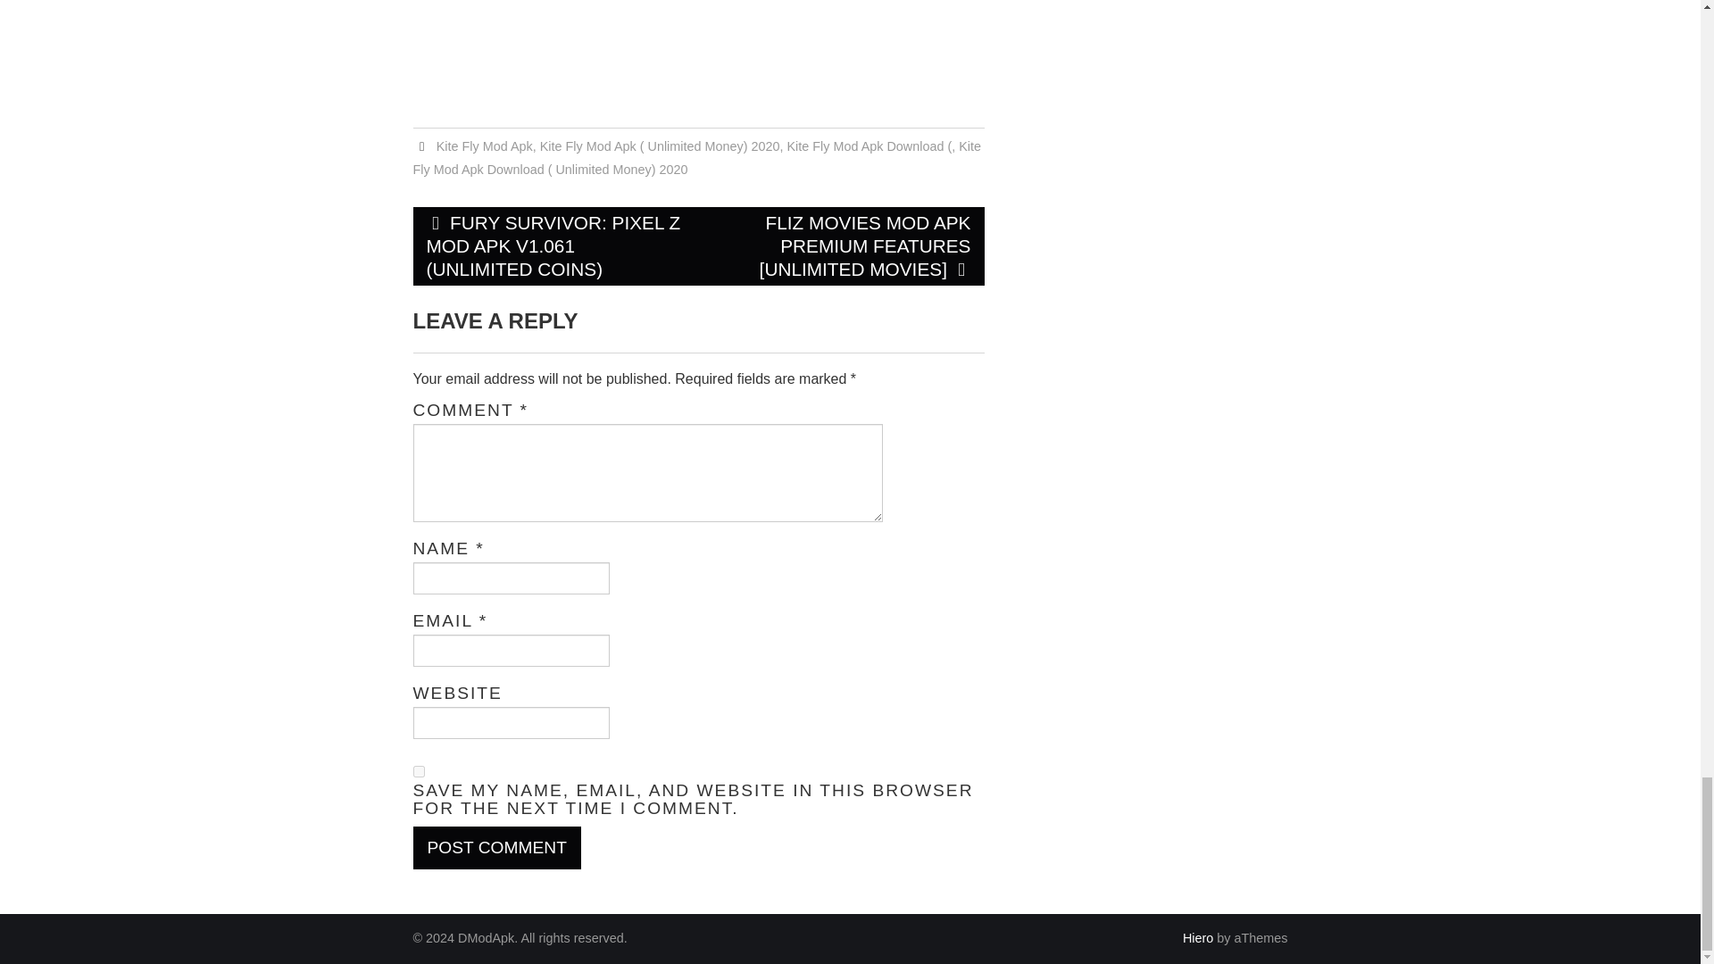  I want to click on Kite Fly Mod Apk, so click(485, 145).